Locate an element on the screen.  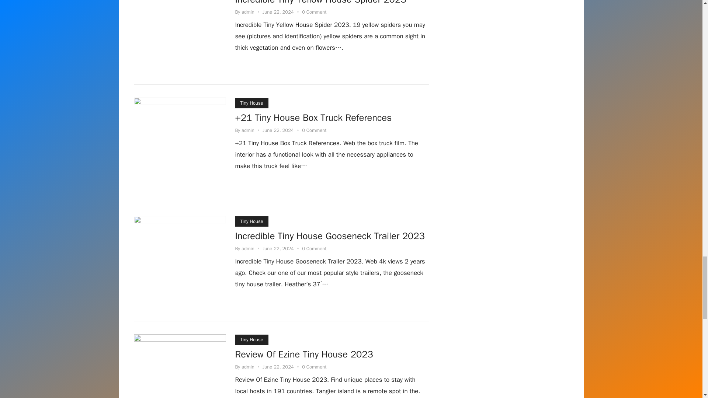
0 Comment is located at coordinates (314, 12).